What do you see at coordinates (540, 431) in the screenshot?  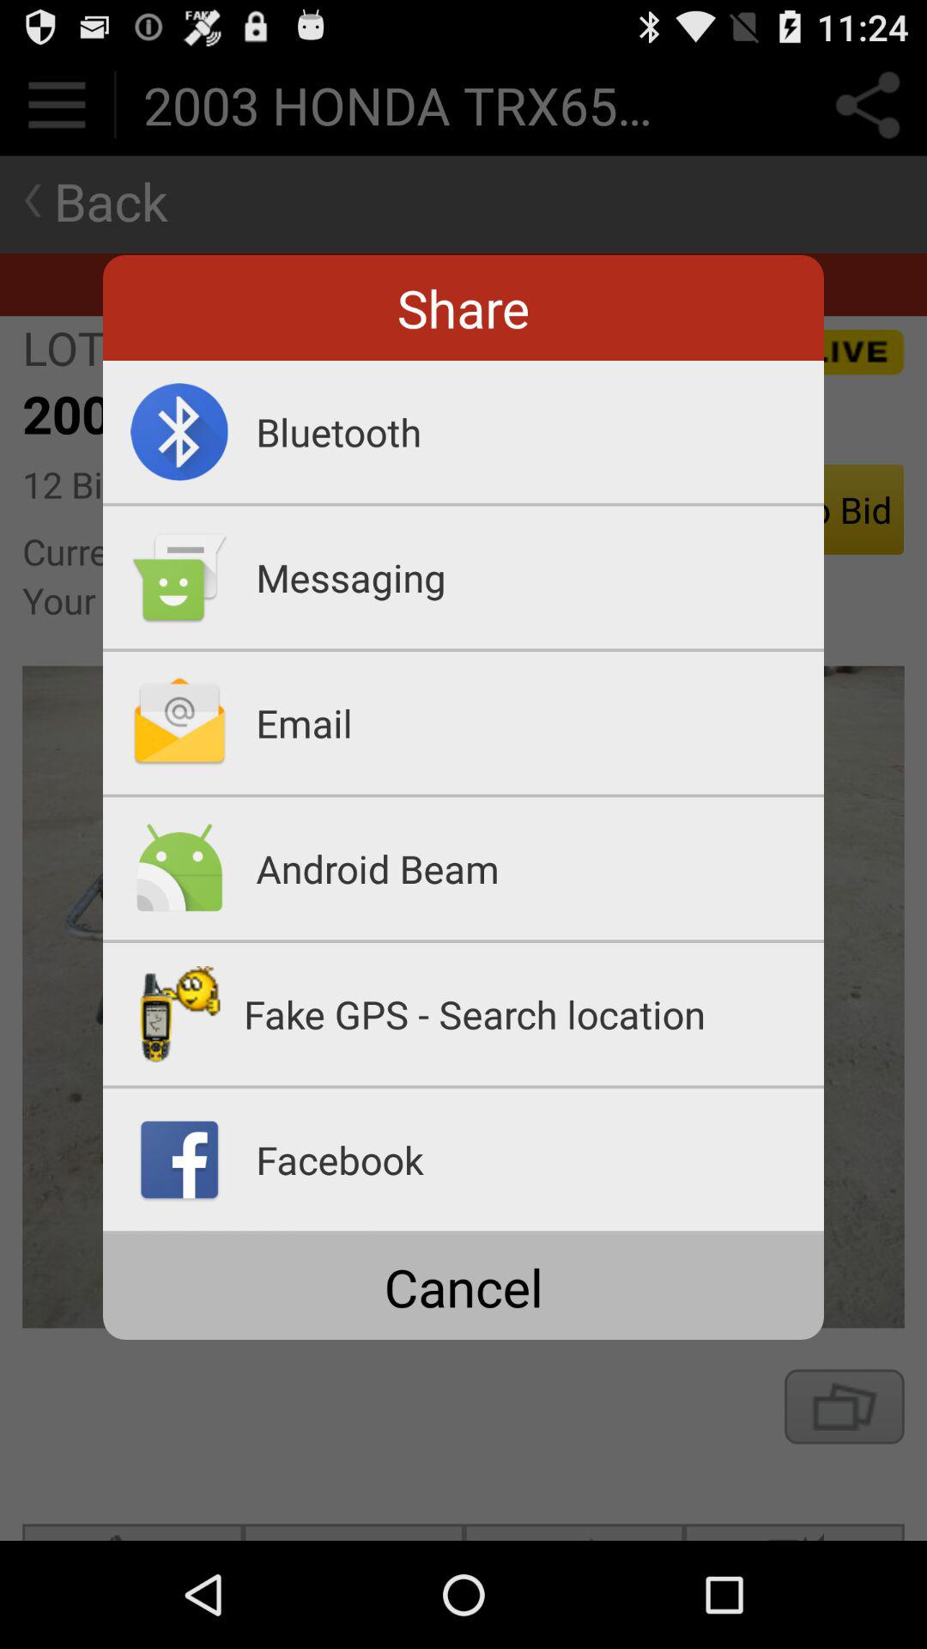 I see `flip until bluetooth app` at bounding box center [540, 431].